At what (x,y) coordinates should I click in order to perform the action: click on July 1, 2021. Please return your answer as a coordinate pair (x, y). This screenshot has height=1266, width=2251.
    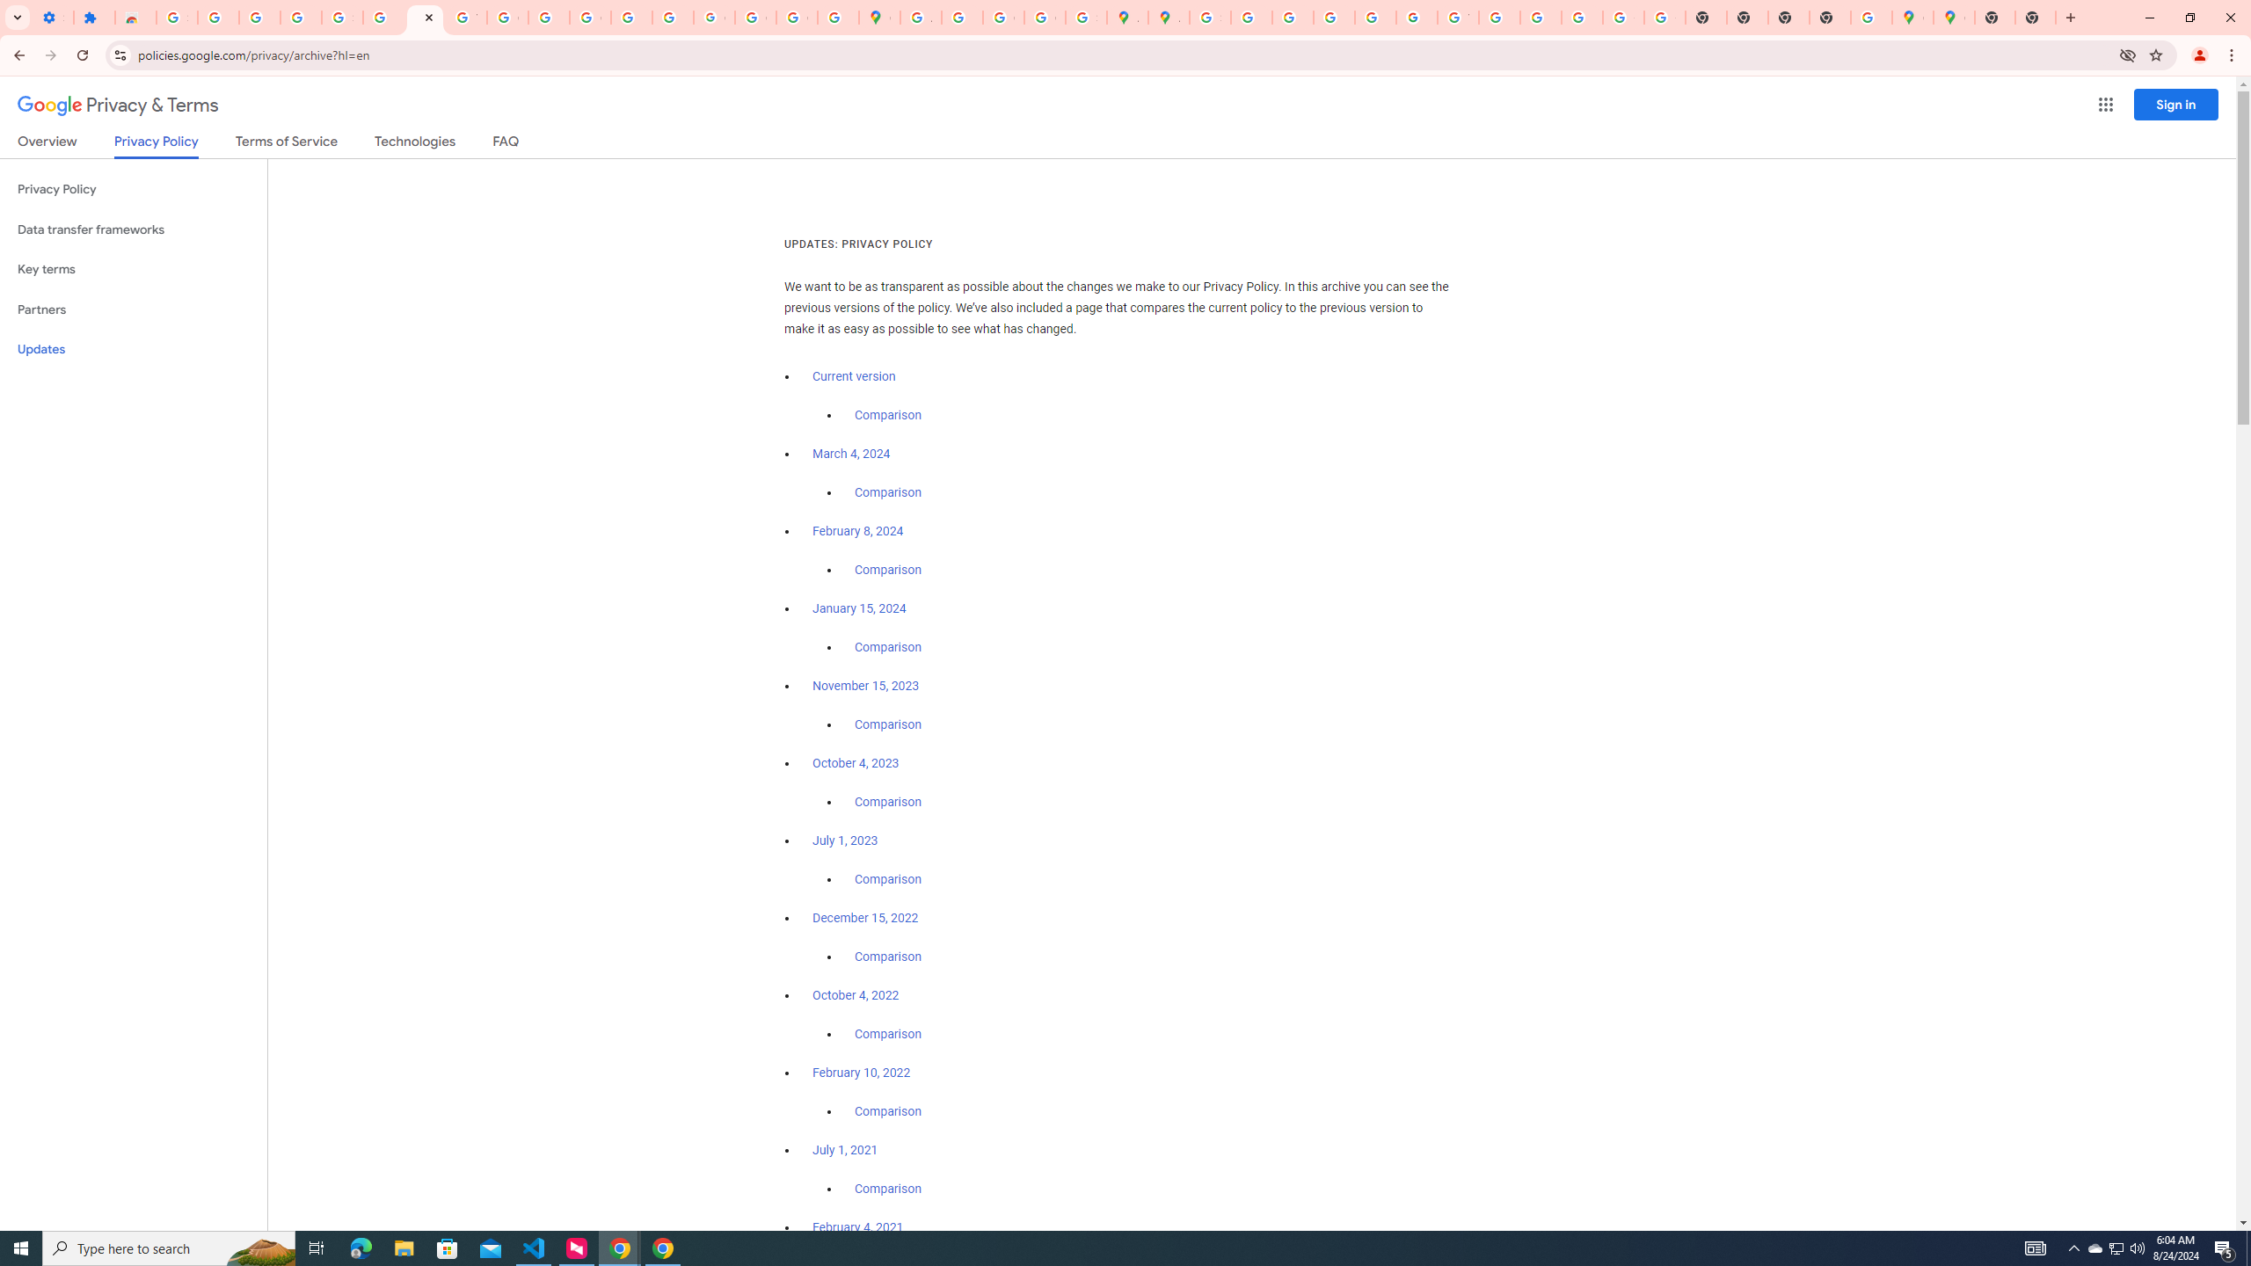
    Looking at the image, I should click on (845, 1150).